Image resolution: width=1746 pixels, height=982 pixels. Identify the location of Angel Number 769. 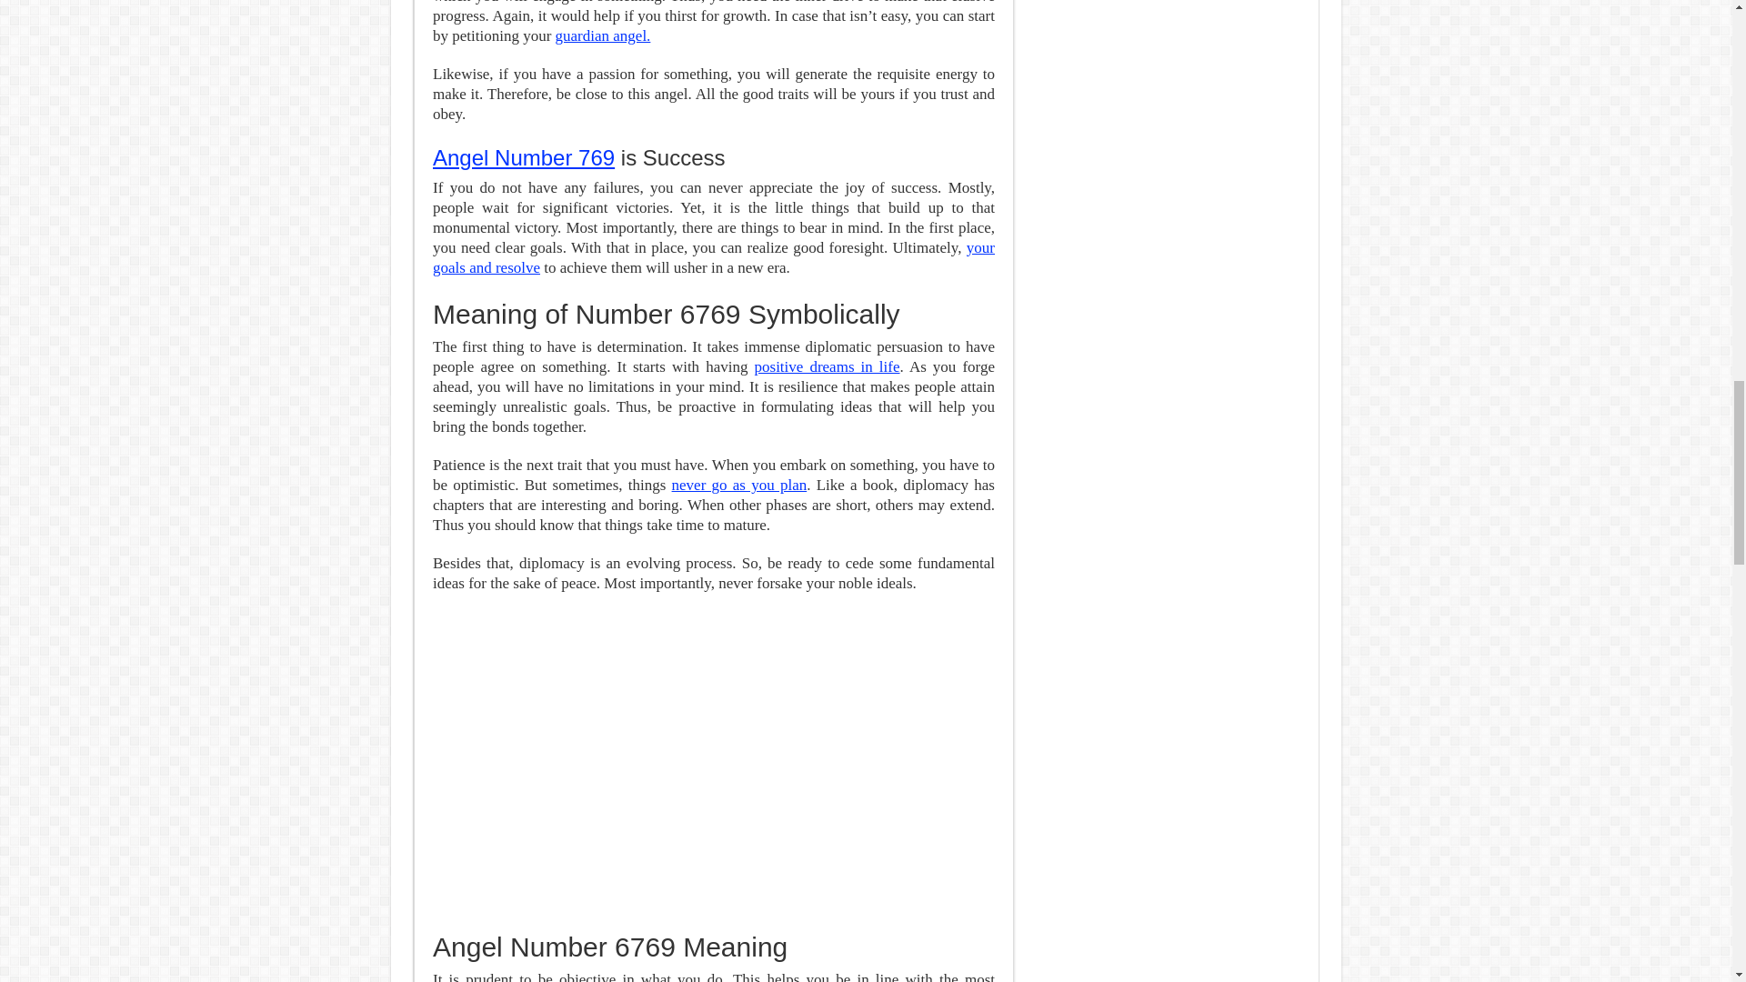
(524, 156).